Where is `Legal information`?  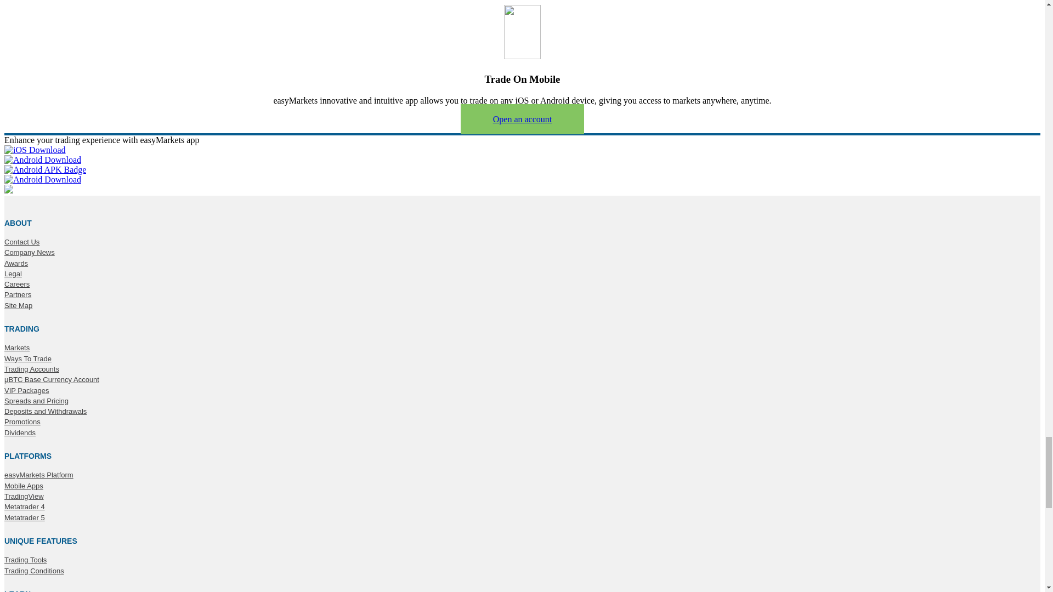 Legal information is located at coordinates (13, 274).